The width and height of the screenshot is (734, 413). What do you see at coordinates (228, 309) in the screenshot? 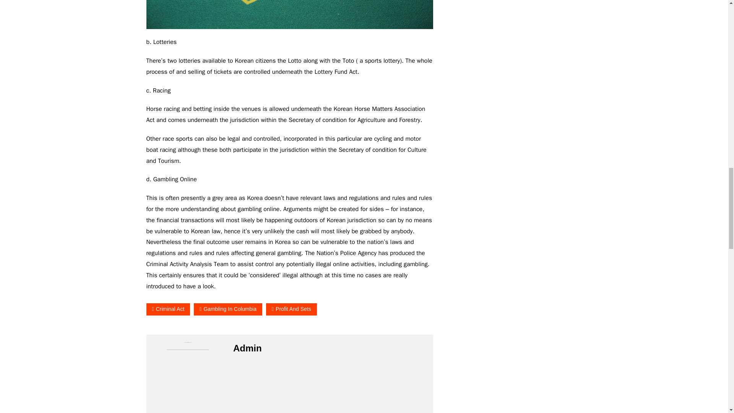
I see `Gambling In Columbia` at bounding box center [228, 309].